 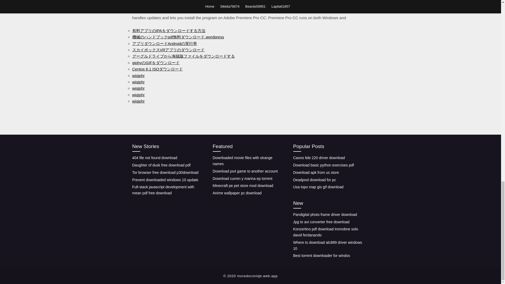 I want to click on Daughter of dusk free download pdf, so click(x=161, y=165).